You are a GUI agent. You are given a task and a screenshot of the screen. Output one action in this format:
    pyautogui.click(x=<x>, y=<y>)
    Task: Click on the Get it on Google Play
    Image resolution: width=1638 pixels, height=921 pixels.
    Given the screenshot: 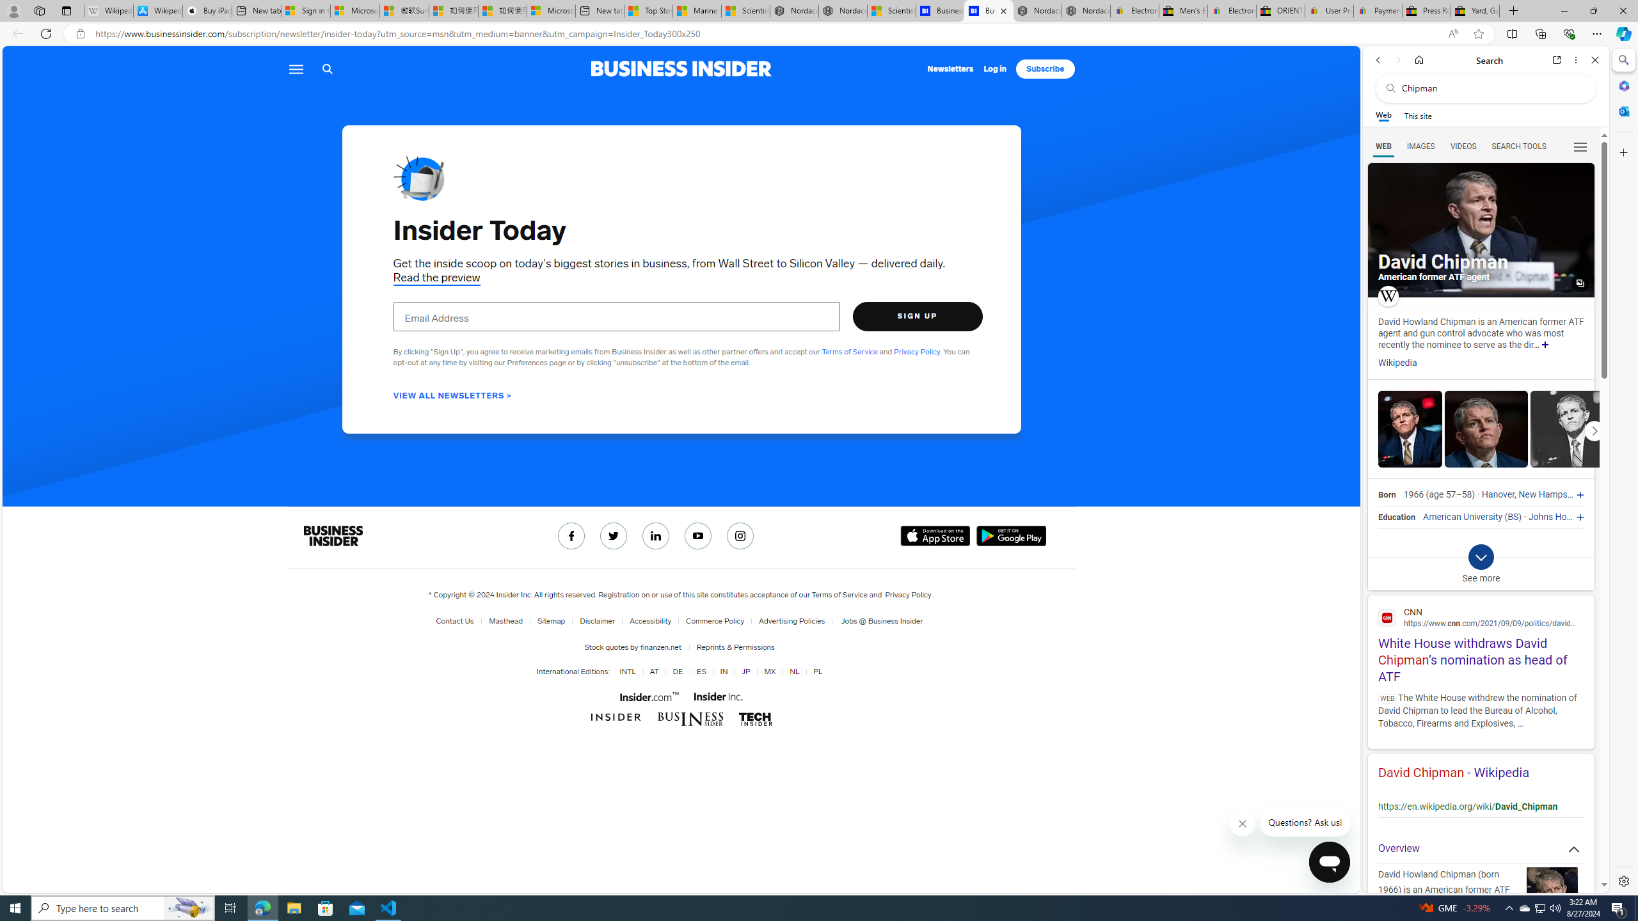 What is the action you would take?
    pyautogui.click(x=1011, y=536)
    